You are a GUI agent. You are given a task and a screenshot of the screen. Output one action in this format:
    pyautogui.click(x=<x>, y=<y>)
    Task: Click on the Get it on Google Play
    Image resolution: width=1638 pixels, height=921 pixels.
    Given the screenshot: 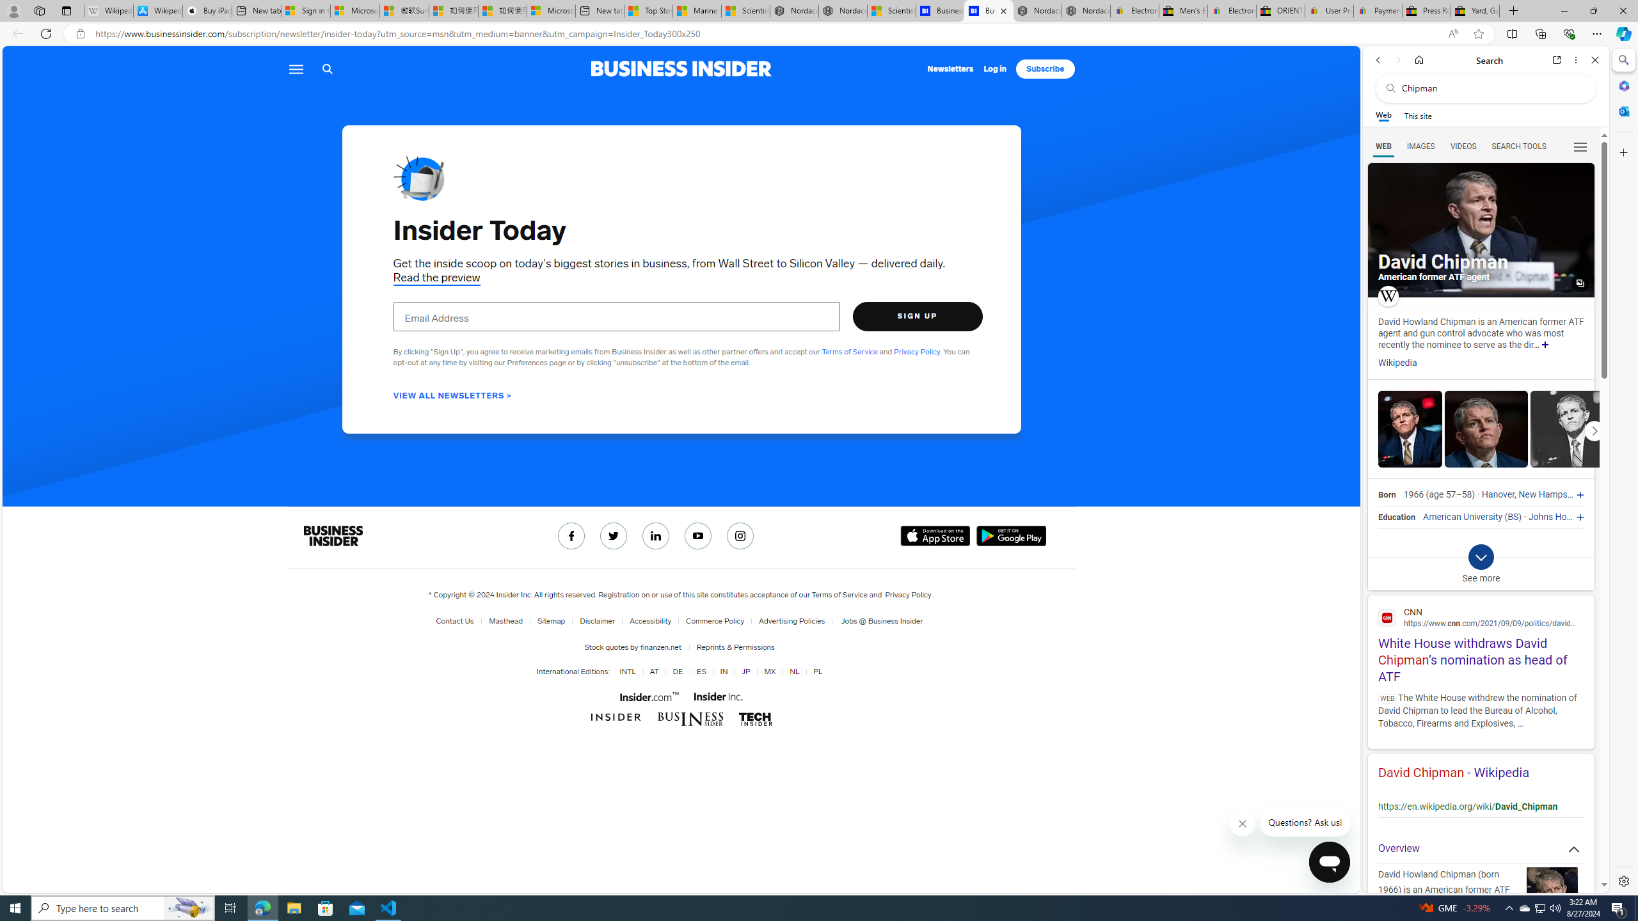 What is the action you would take?
    pyautogui.click(x=1011, y=536)
    